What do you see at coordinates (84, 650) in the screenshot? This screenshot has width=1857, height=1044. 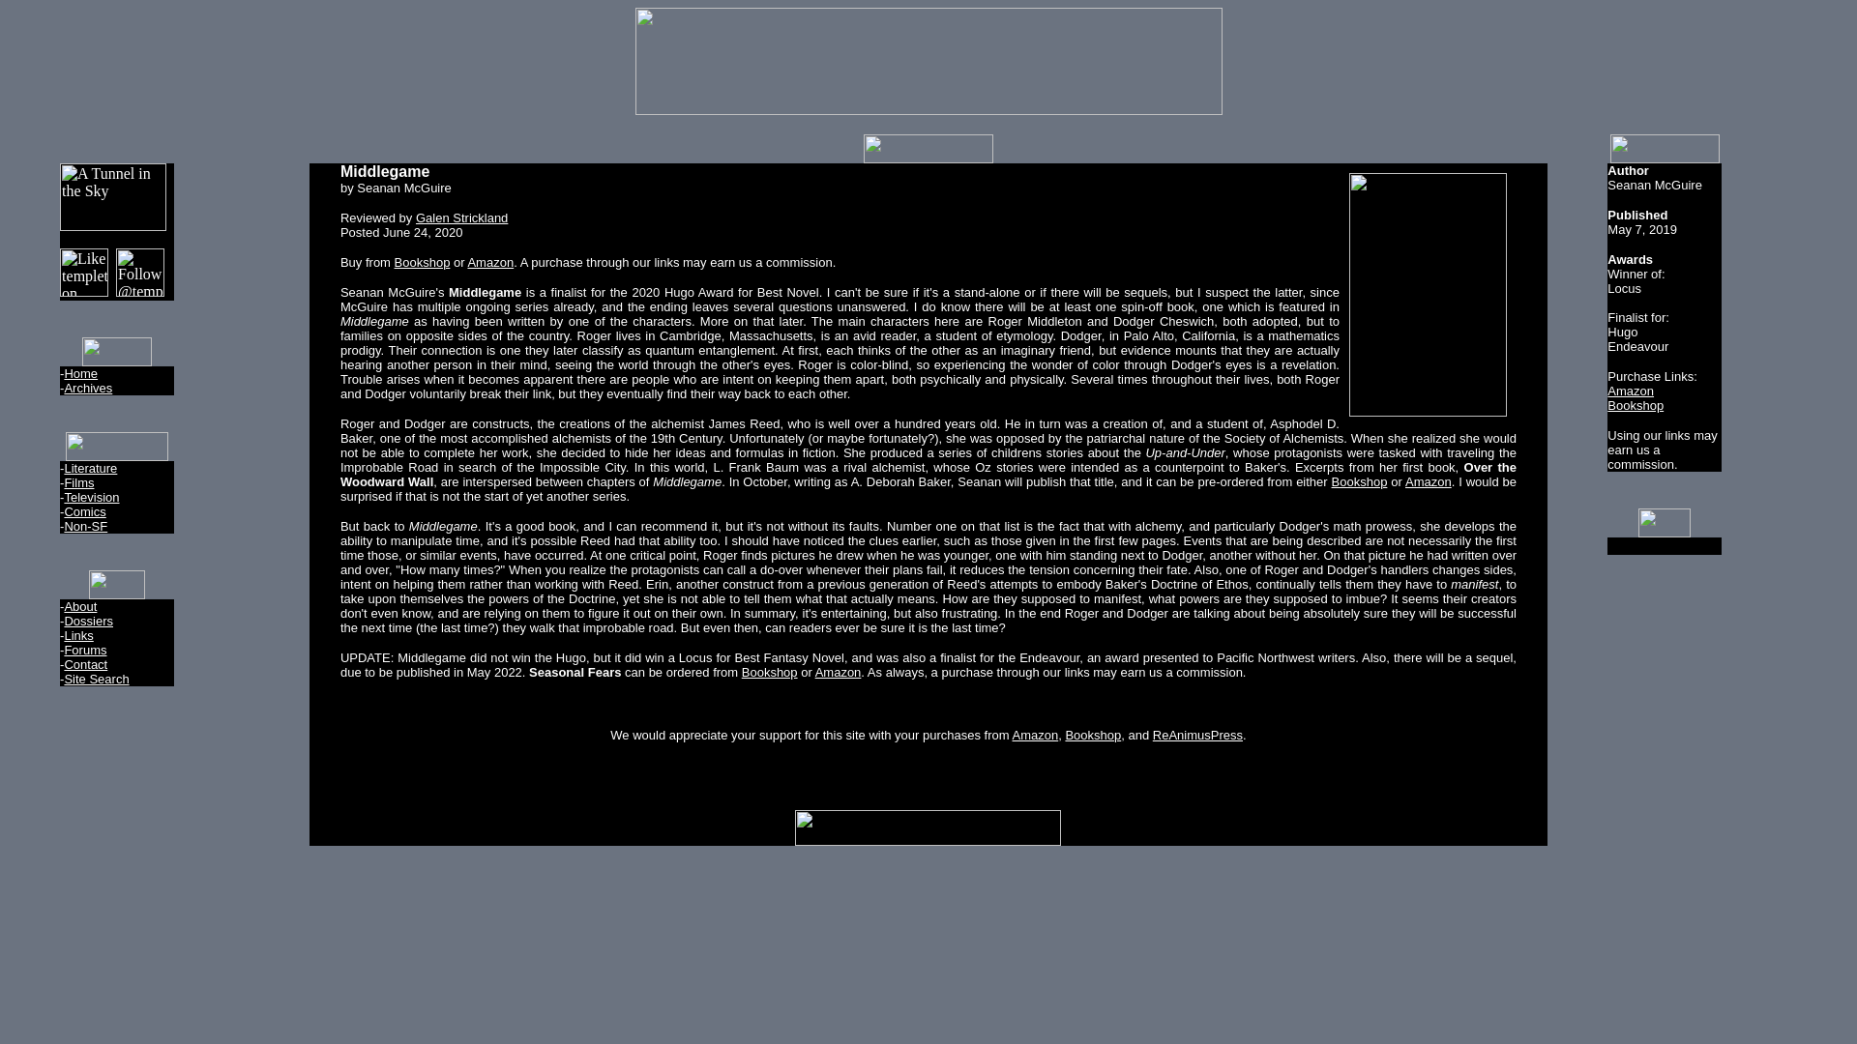 I see `Forums` at bounding box center [84, 650].